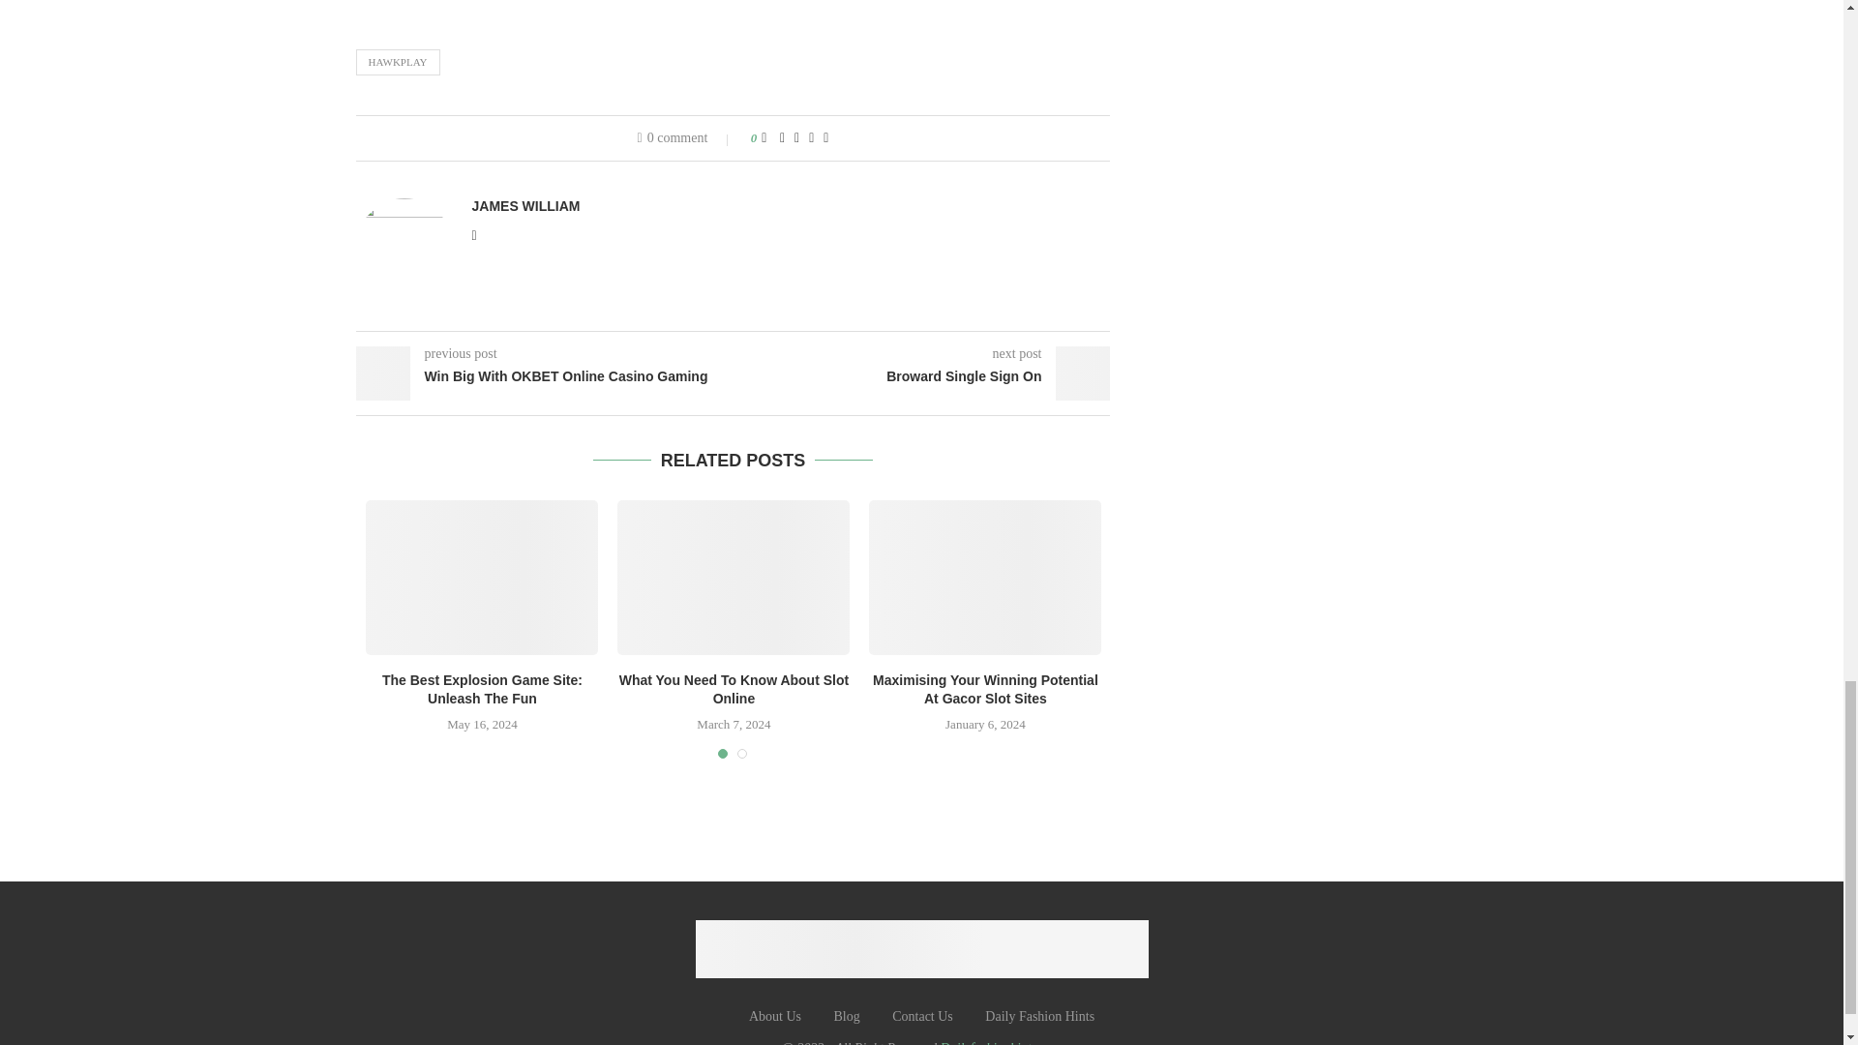 The height and width of the screenshot is (1045, 1858). What do you see at coordinates (399, 61) in the screenshot?
I see `HAWKPLAY` at bounding box center [399, 61].